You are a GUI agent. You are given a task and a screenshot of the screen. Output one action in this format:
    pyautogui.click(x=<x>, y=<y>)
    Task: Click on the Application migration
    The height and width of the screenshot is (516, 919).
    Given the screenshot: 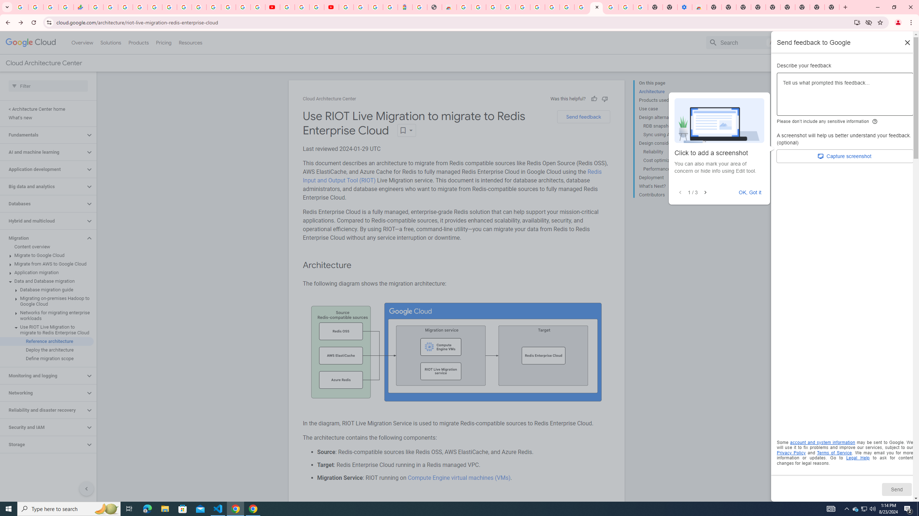 What is the action you would take?
    pyautogui.click(x=47, y=272)
    